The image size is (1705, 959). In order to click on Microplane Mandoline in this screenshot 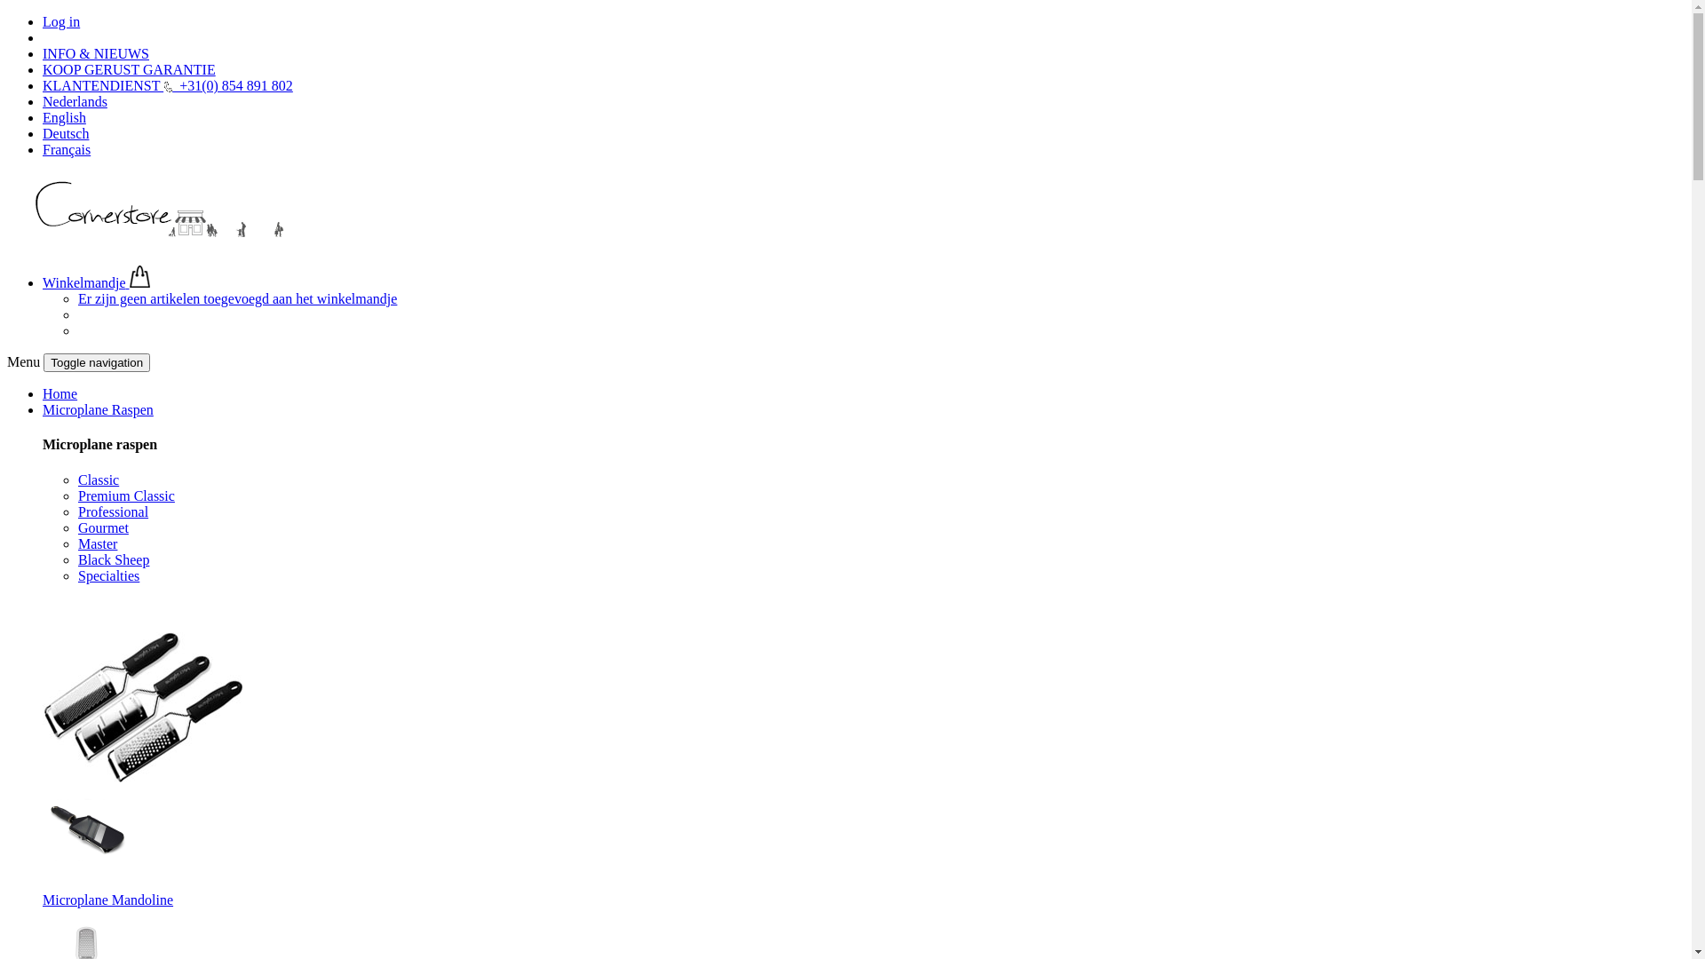, I will do `click(87, 830)`.